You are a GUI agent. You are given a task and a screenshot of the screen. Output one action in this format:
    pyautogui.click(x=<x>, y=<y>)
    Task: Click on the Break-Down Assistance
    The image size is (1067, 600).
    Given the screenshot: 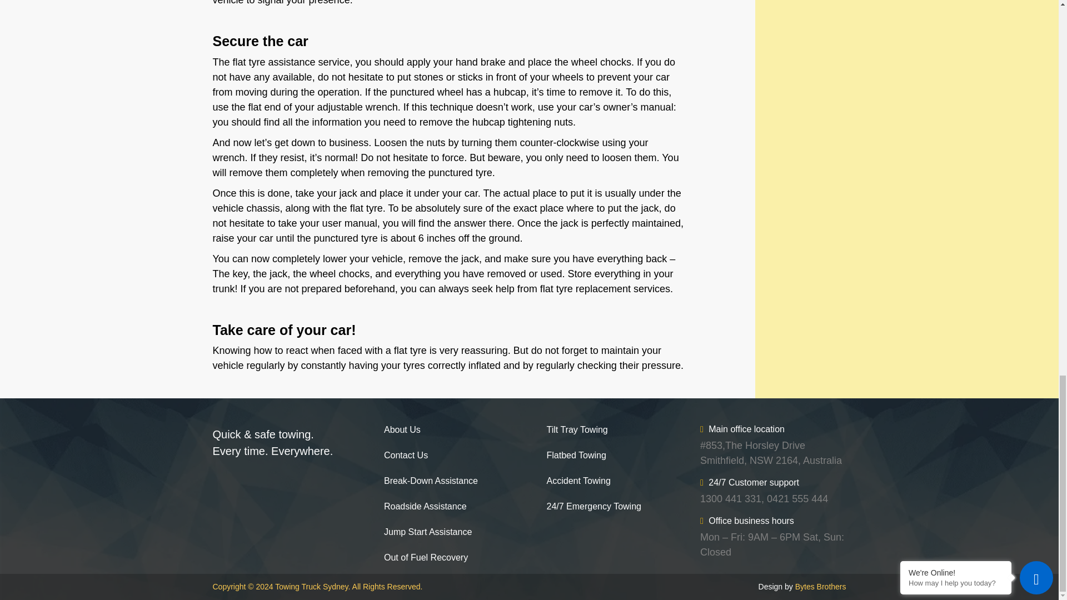 What is the action you would take?
    pyautogui.click(x=427, y=481)
    